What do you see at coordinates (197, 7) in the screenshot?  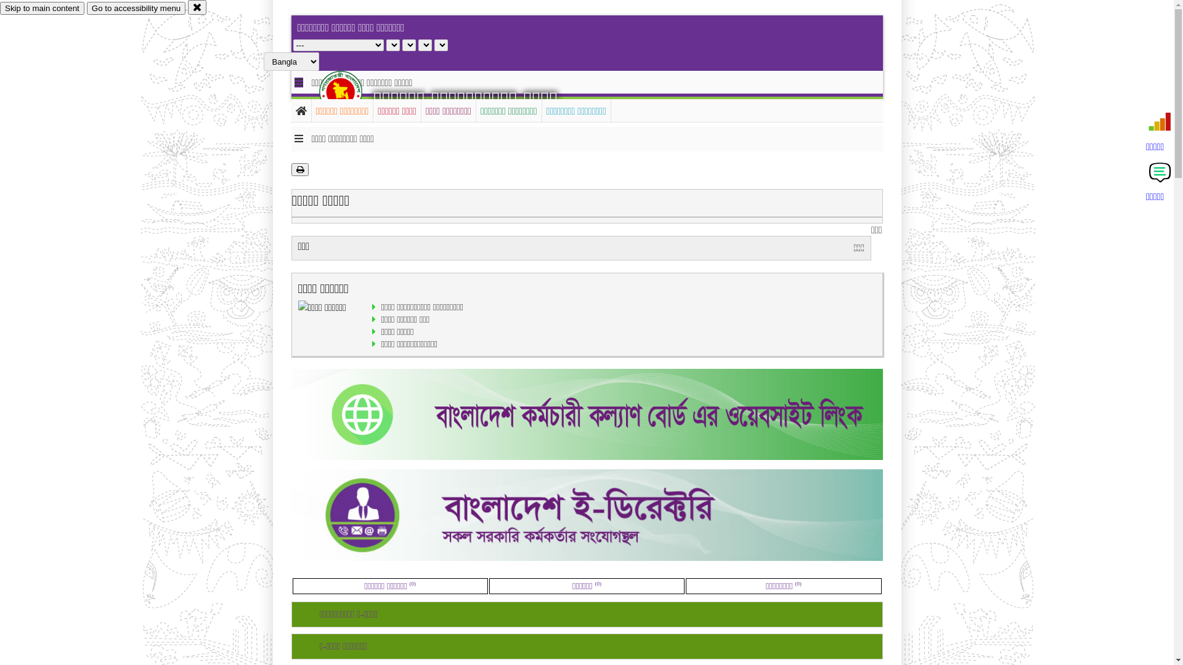 I see `close` at bounding box center [197, 7].